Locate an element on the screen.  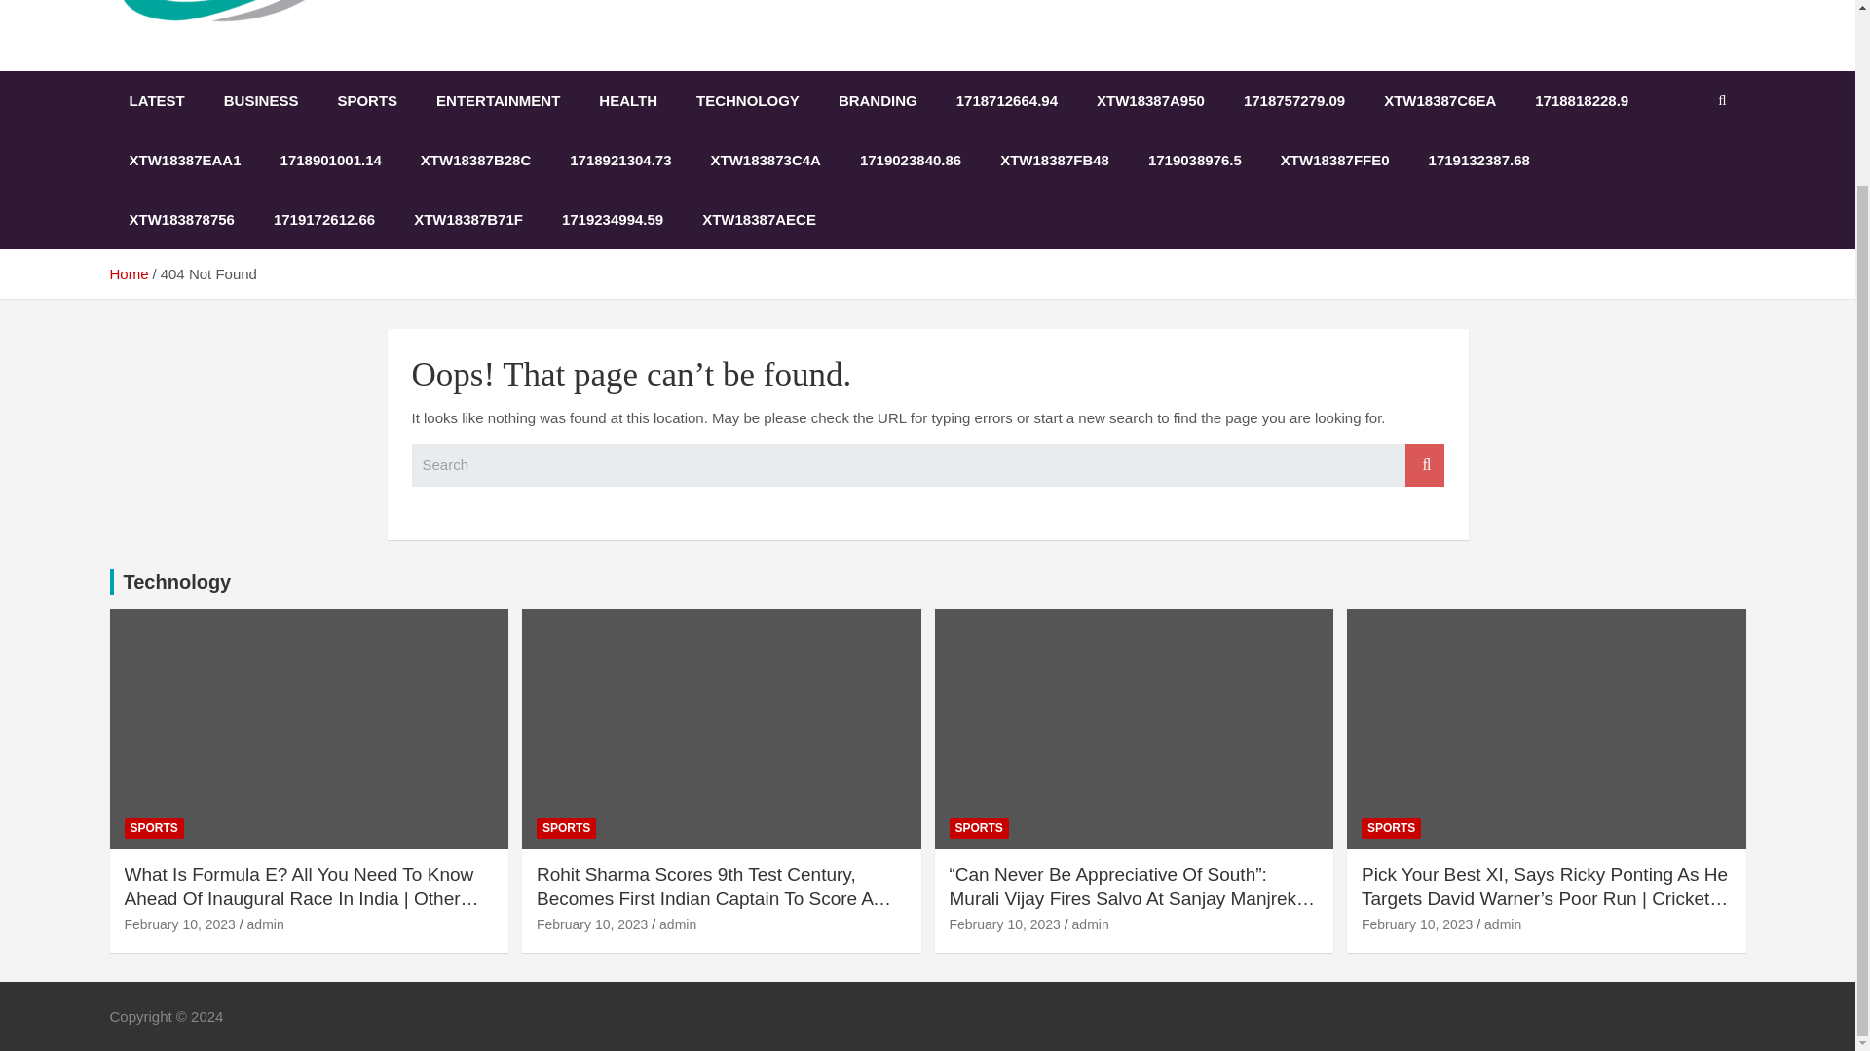
SPORTS is located at coordinates (154, 828).